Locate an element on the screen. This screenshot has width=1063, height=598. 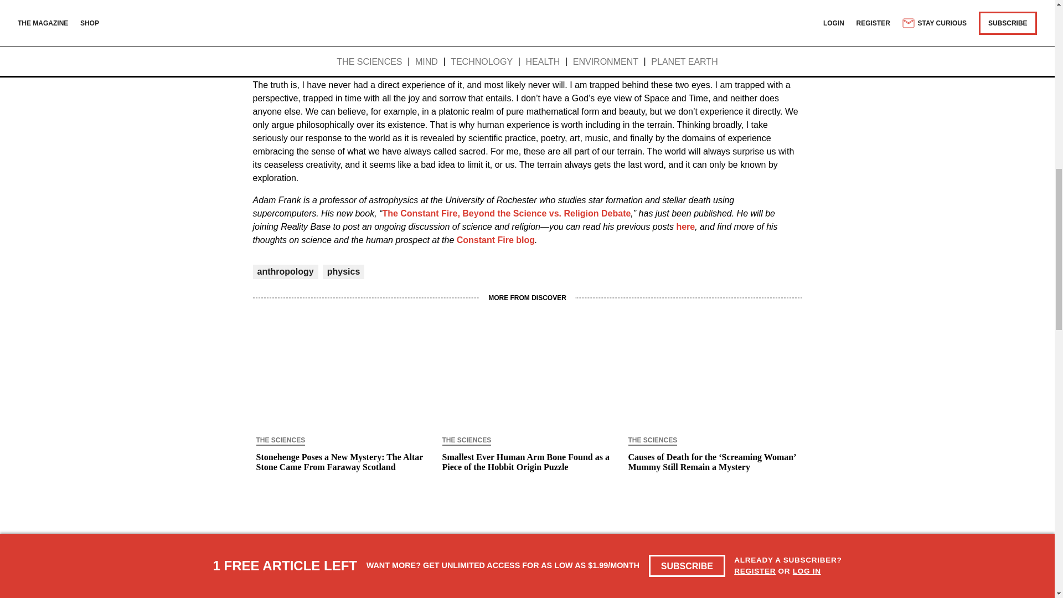
here at the University of Rochester is located at coordinates (521, 12).